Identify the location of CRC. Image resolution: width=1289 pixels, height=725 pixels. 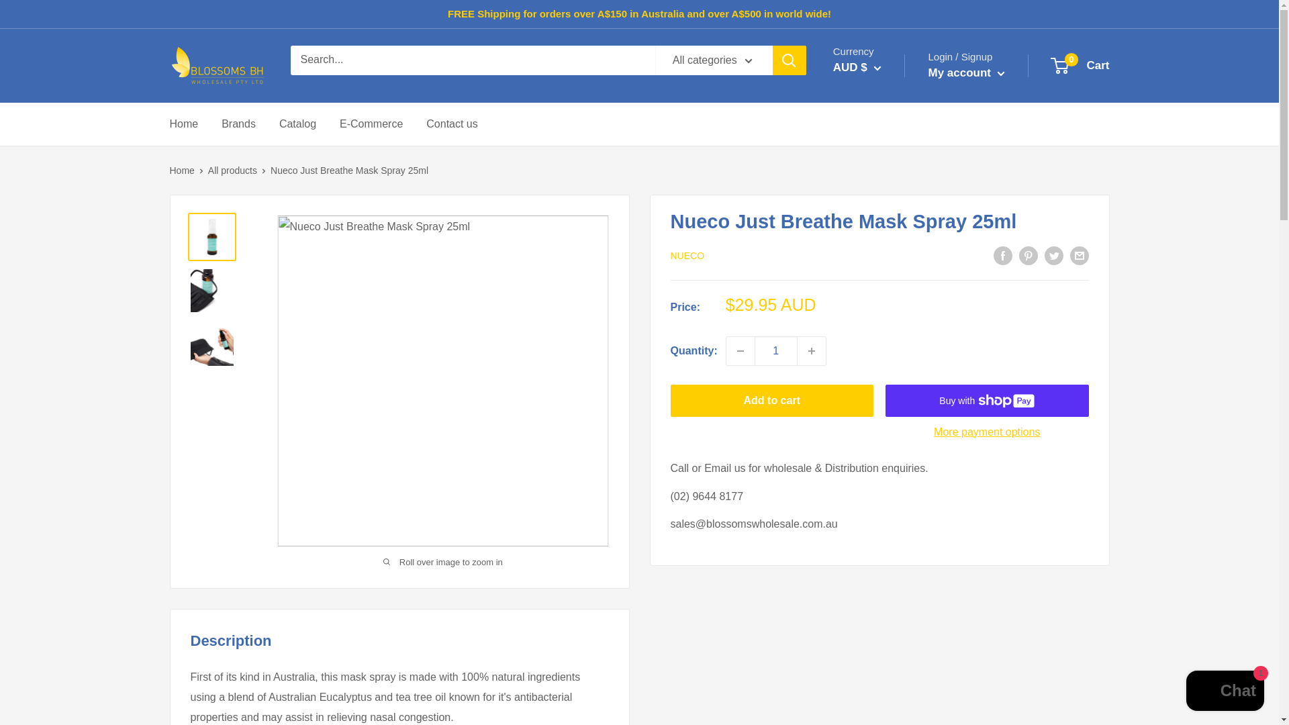
(877, 675).